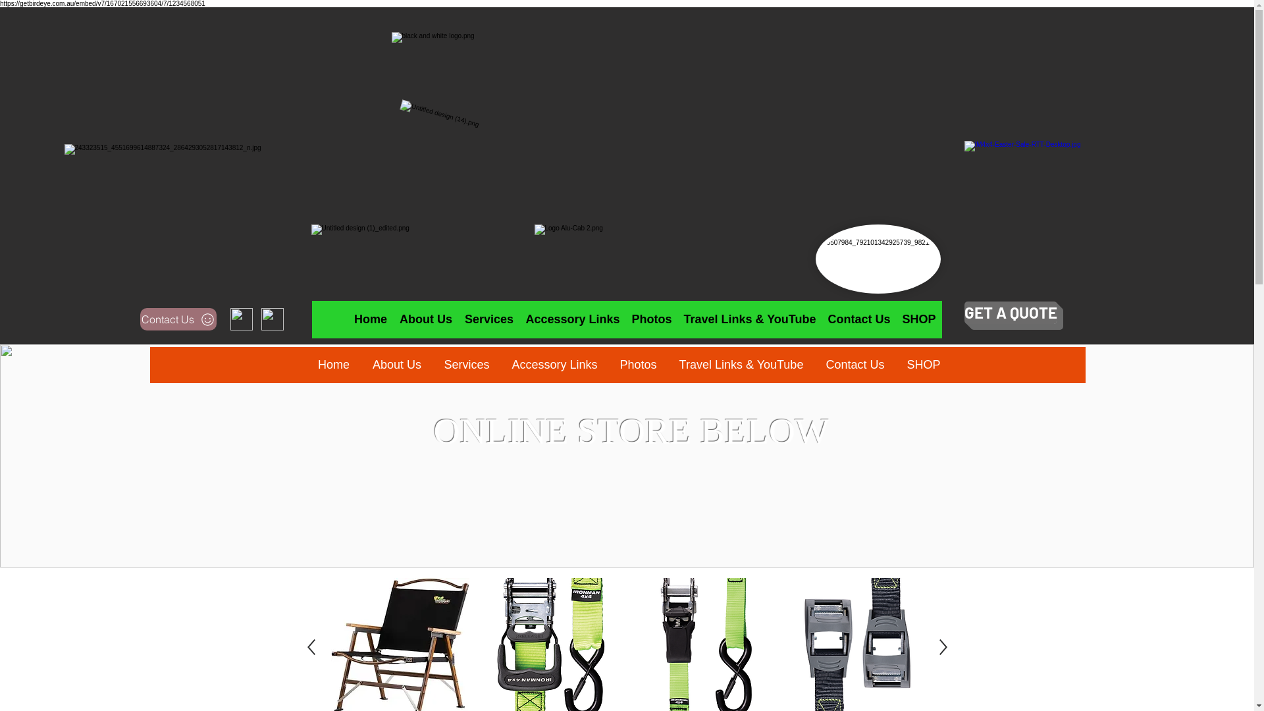 This screenshot has height=711, width=1264. Describe the element at coordinates (750, 320) in the screenshot. I see `Travel Links & YouTube` at that location.